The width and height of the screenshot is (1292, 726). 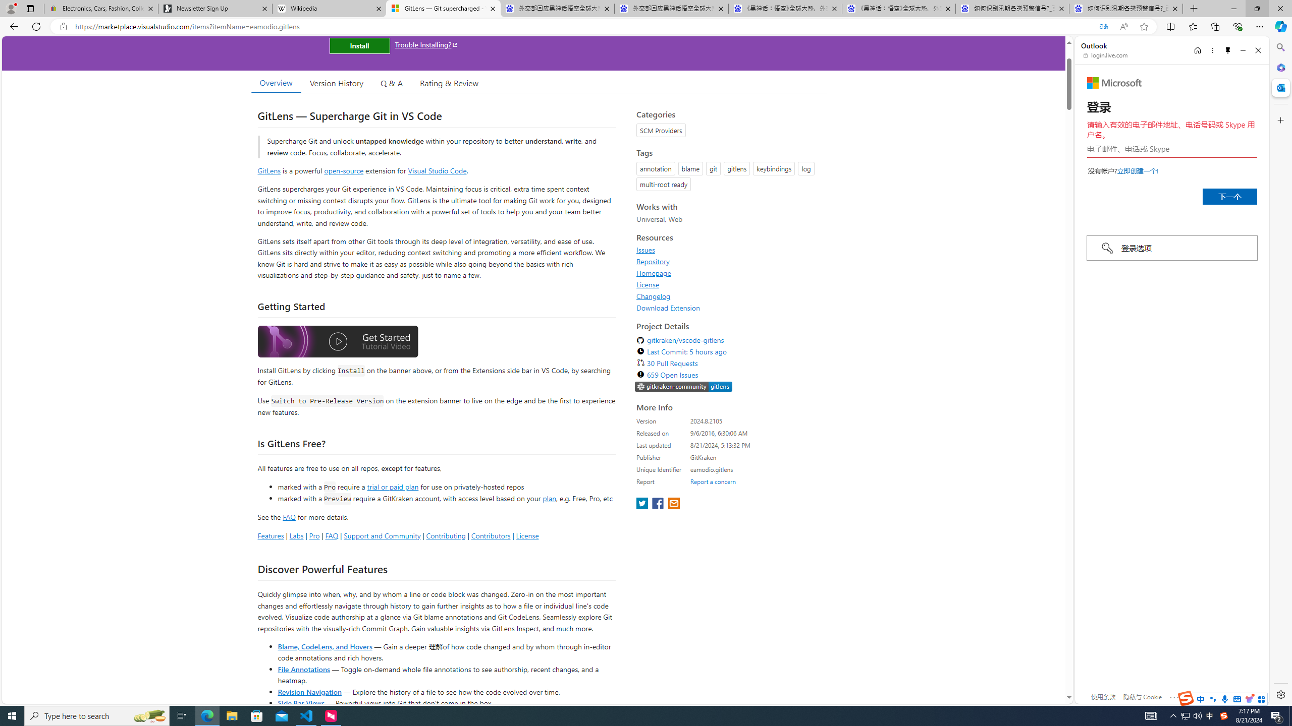 What do you see at coordinates (270, 170) in the screenshot?
I see `GitLens` at bounding box center [270, 170].